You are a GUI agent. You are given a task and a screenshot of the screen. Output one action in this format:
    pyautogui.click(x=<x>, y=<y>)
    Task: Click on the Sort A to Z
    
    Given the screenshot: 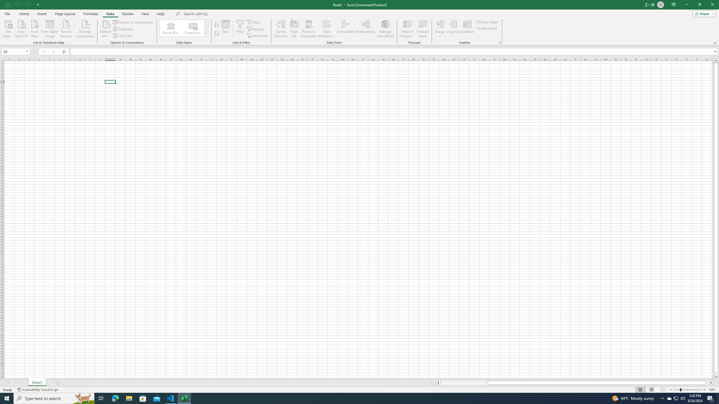 What is the action you would take?
    pyautogui.click(x=217, y=25)
    